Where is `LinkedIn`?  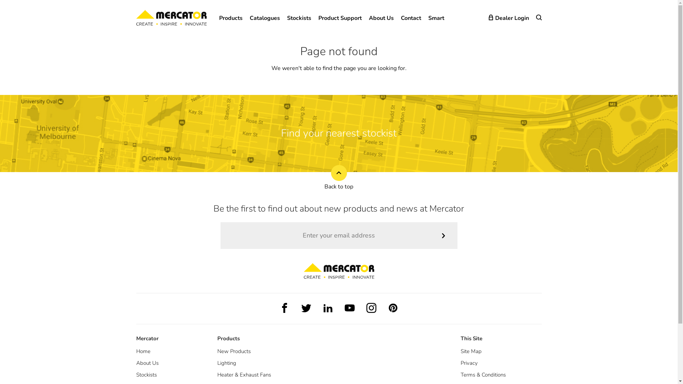
LinkedIn is located at coordinates (328, 308).